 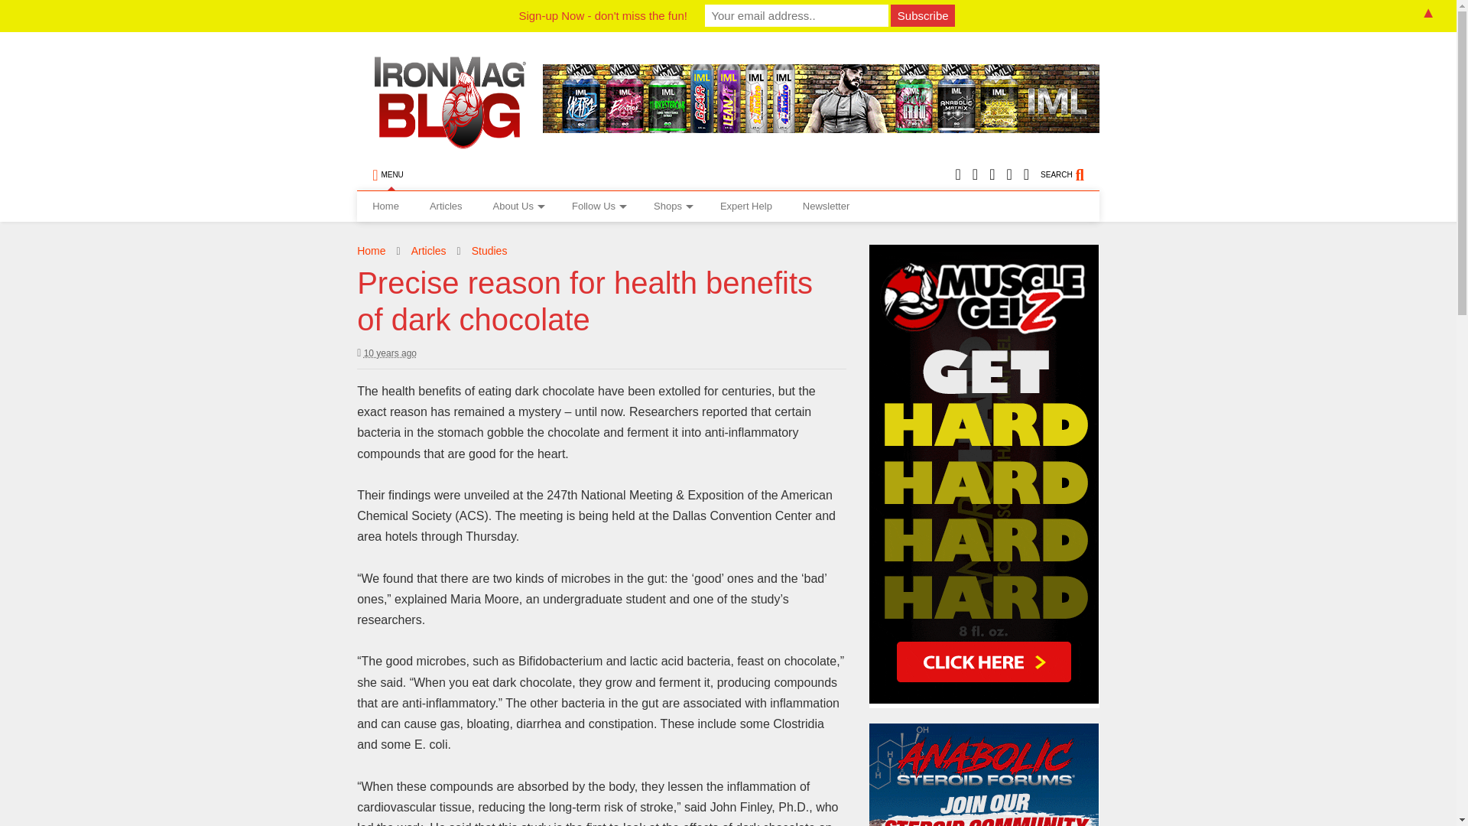 What do you see at coordinates (826, 206) in the screenshot?
I see `Newsletter` at bounding box center [826, 206].